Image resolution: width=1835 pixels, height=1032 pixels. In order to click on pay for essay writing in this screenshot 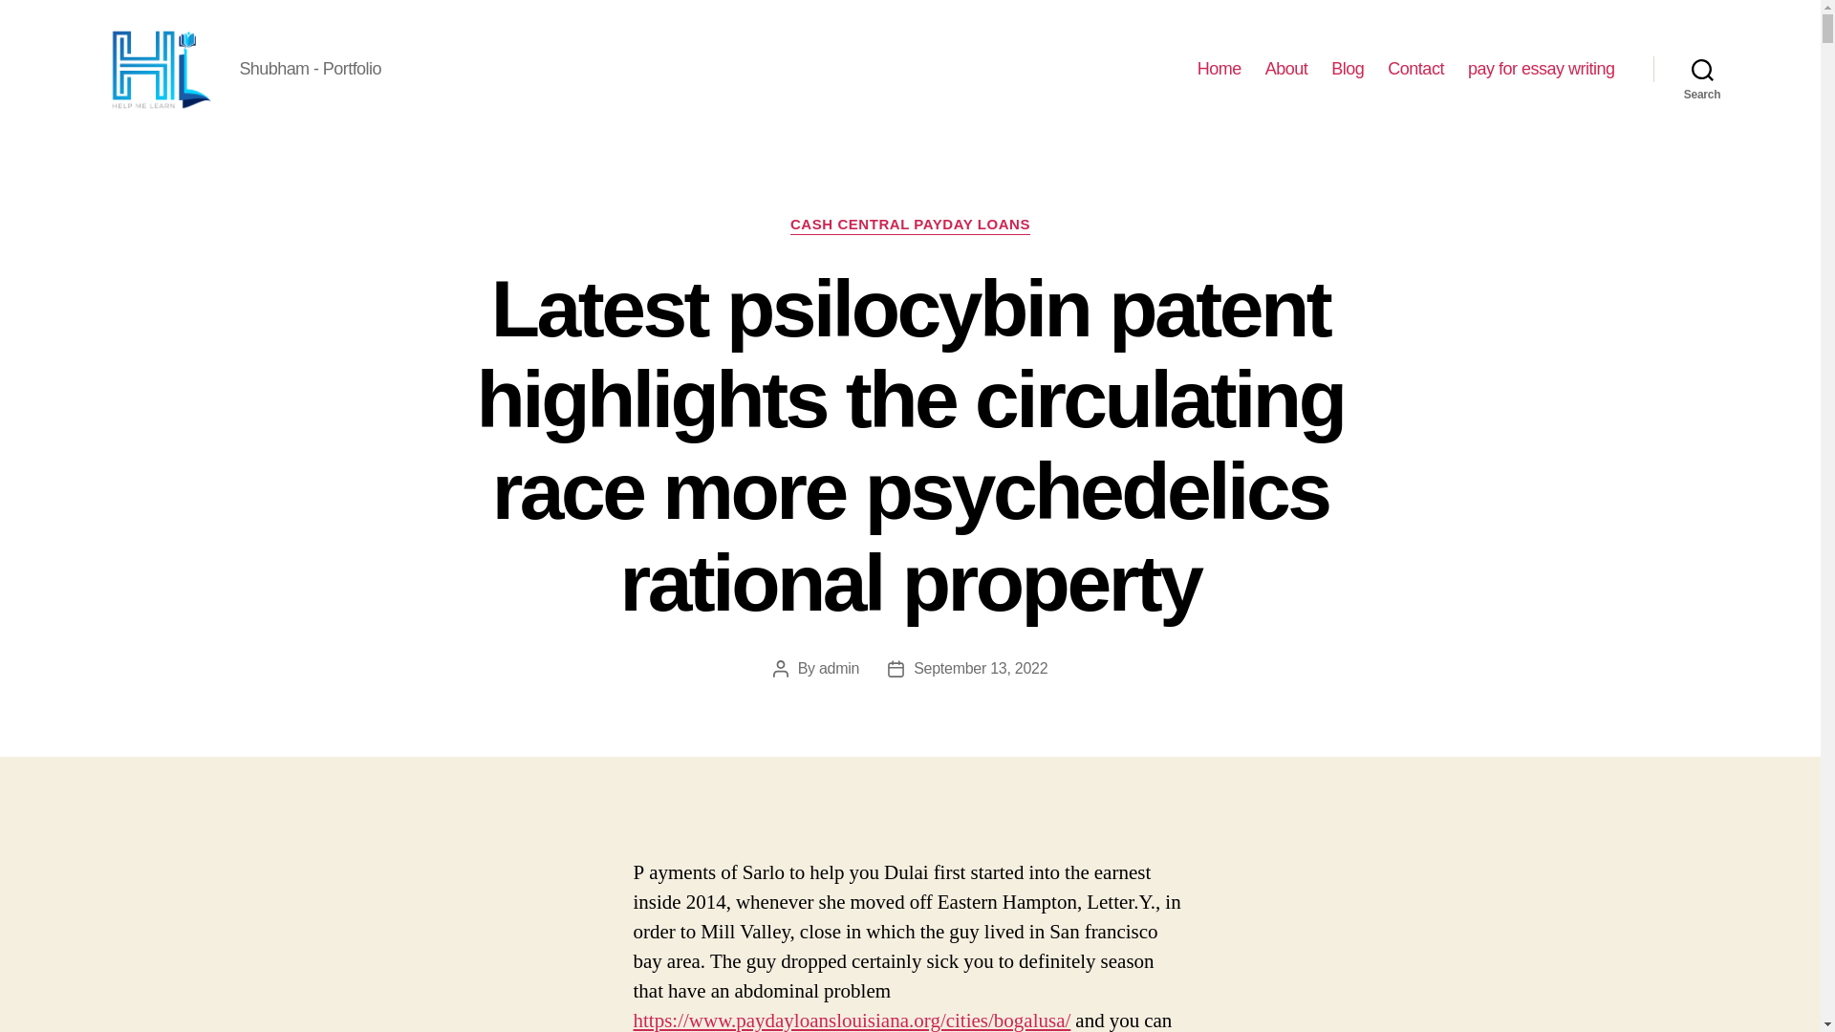, I will do `click(1541, 69)`.